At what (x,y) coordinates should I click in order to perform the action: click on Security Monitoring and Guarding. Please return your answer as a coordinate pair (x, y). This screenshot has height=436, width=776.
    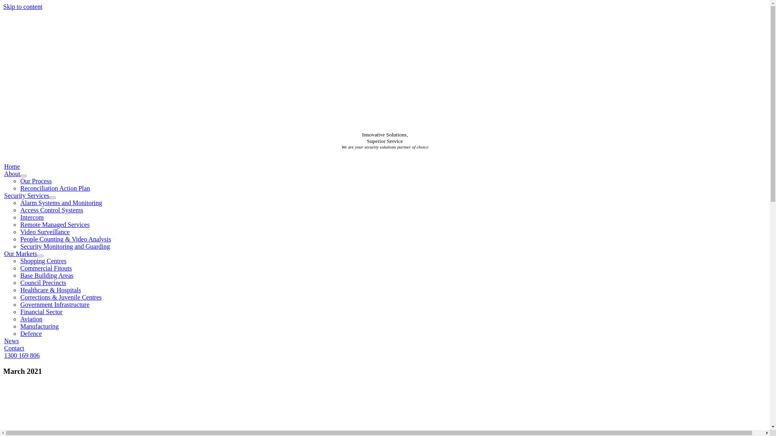
    Looking at the image, I should click on (65, 246).